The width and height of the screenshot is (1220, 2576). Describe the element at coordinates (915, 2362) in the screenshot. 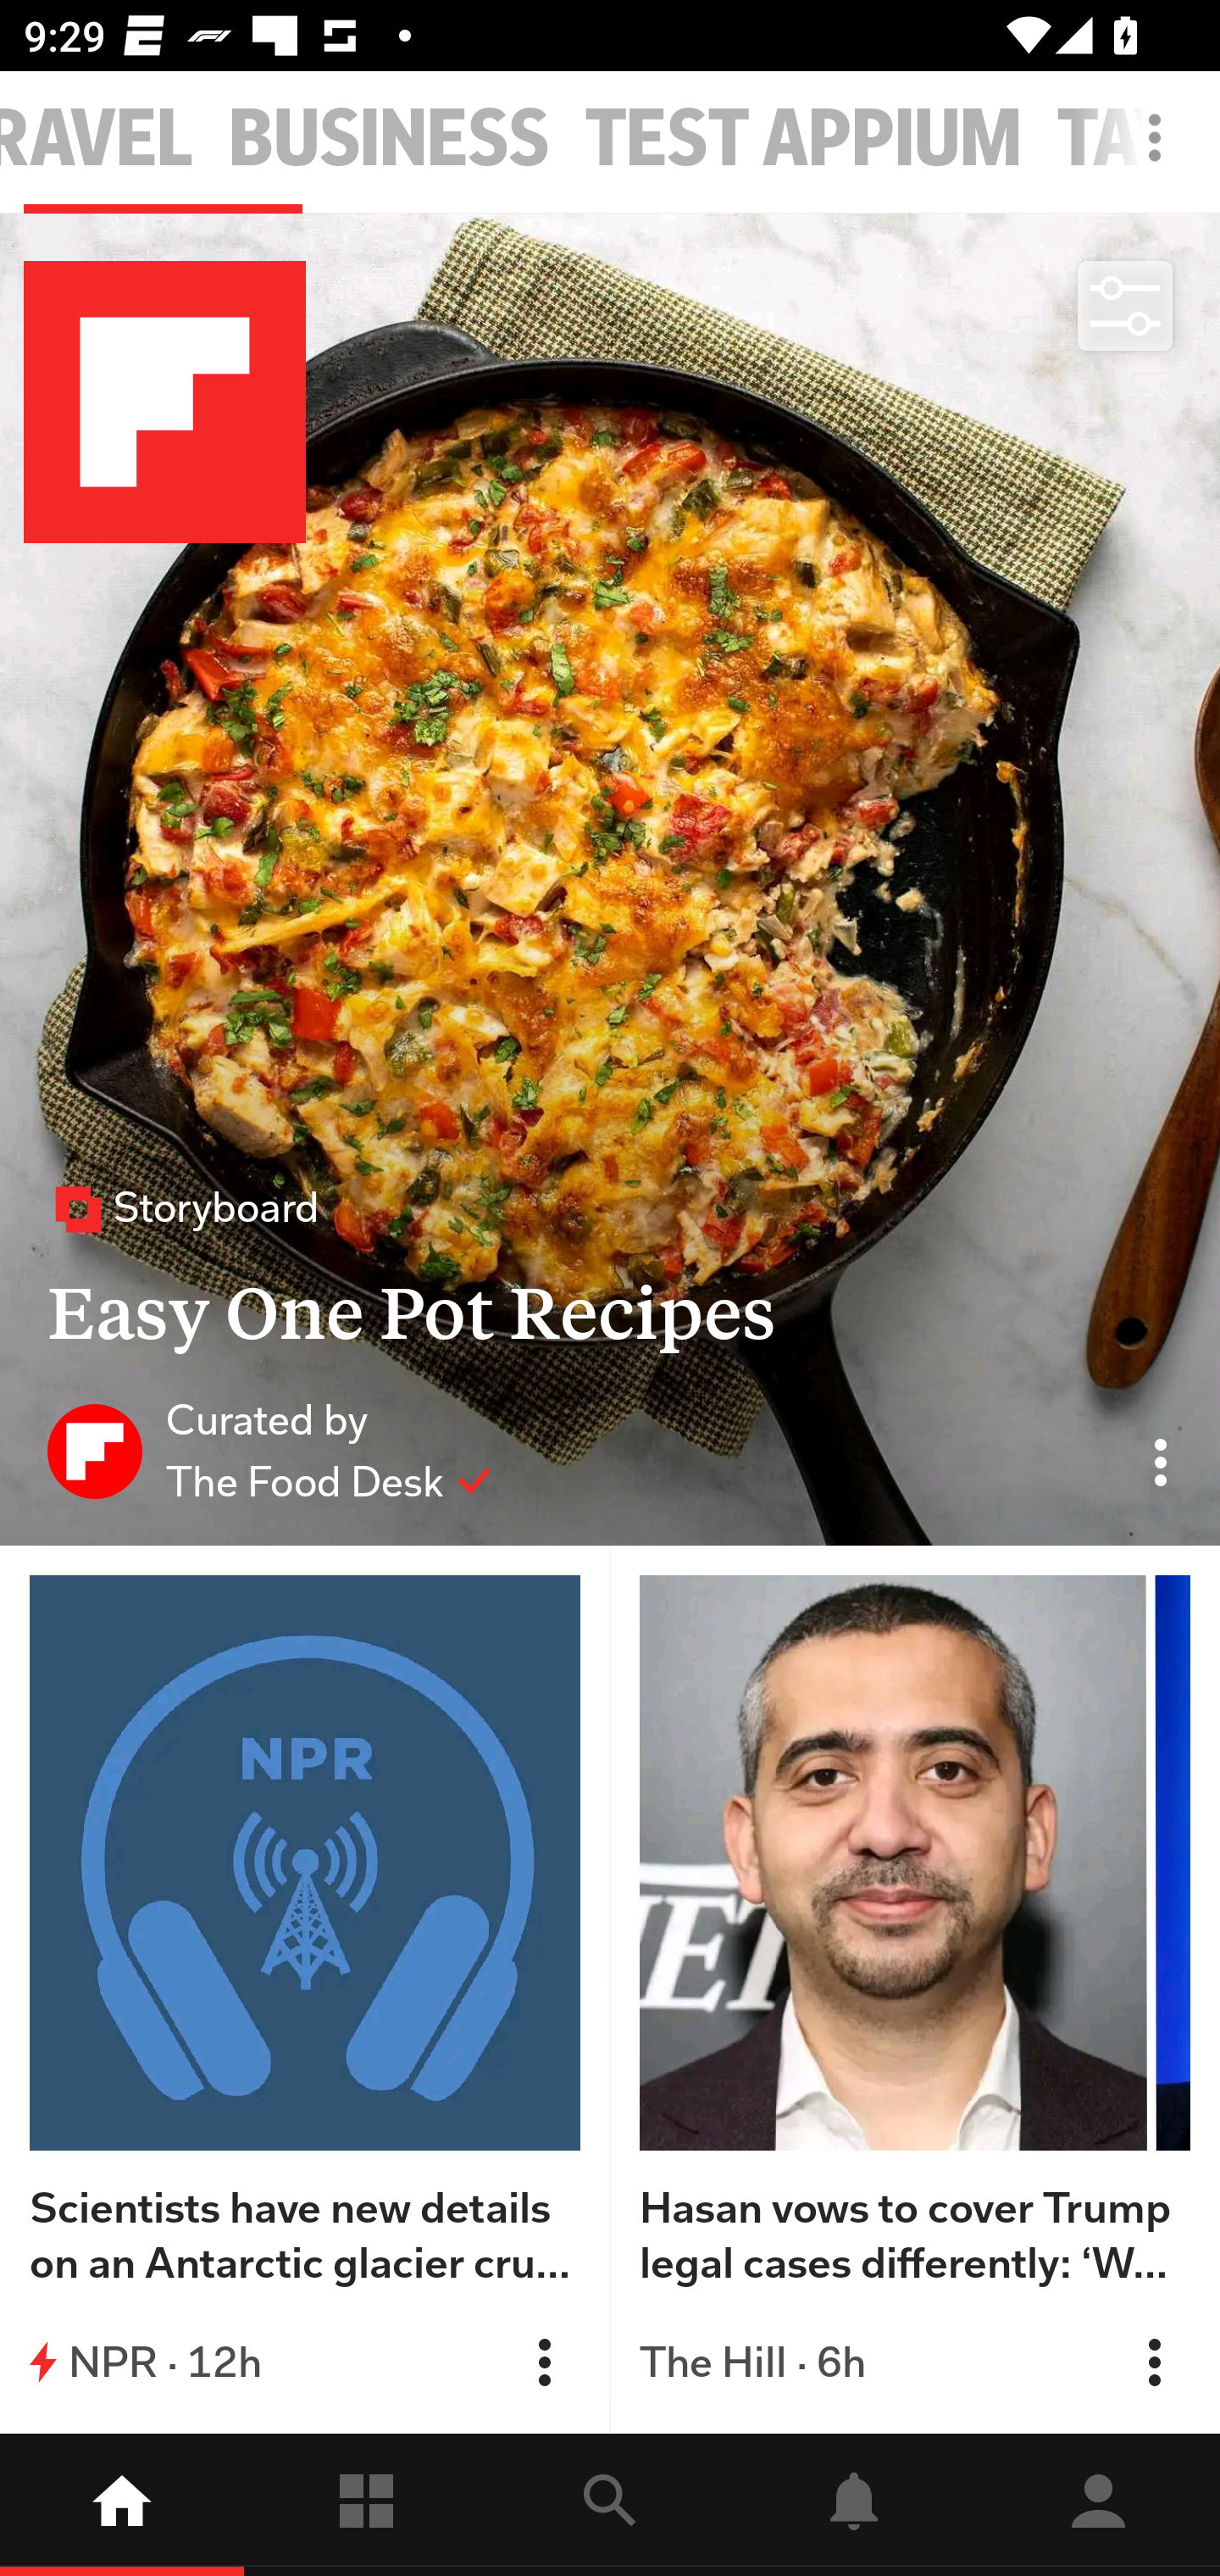

I see `The Hill · 6h Flip into Magazine` at that location.